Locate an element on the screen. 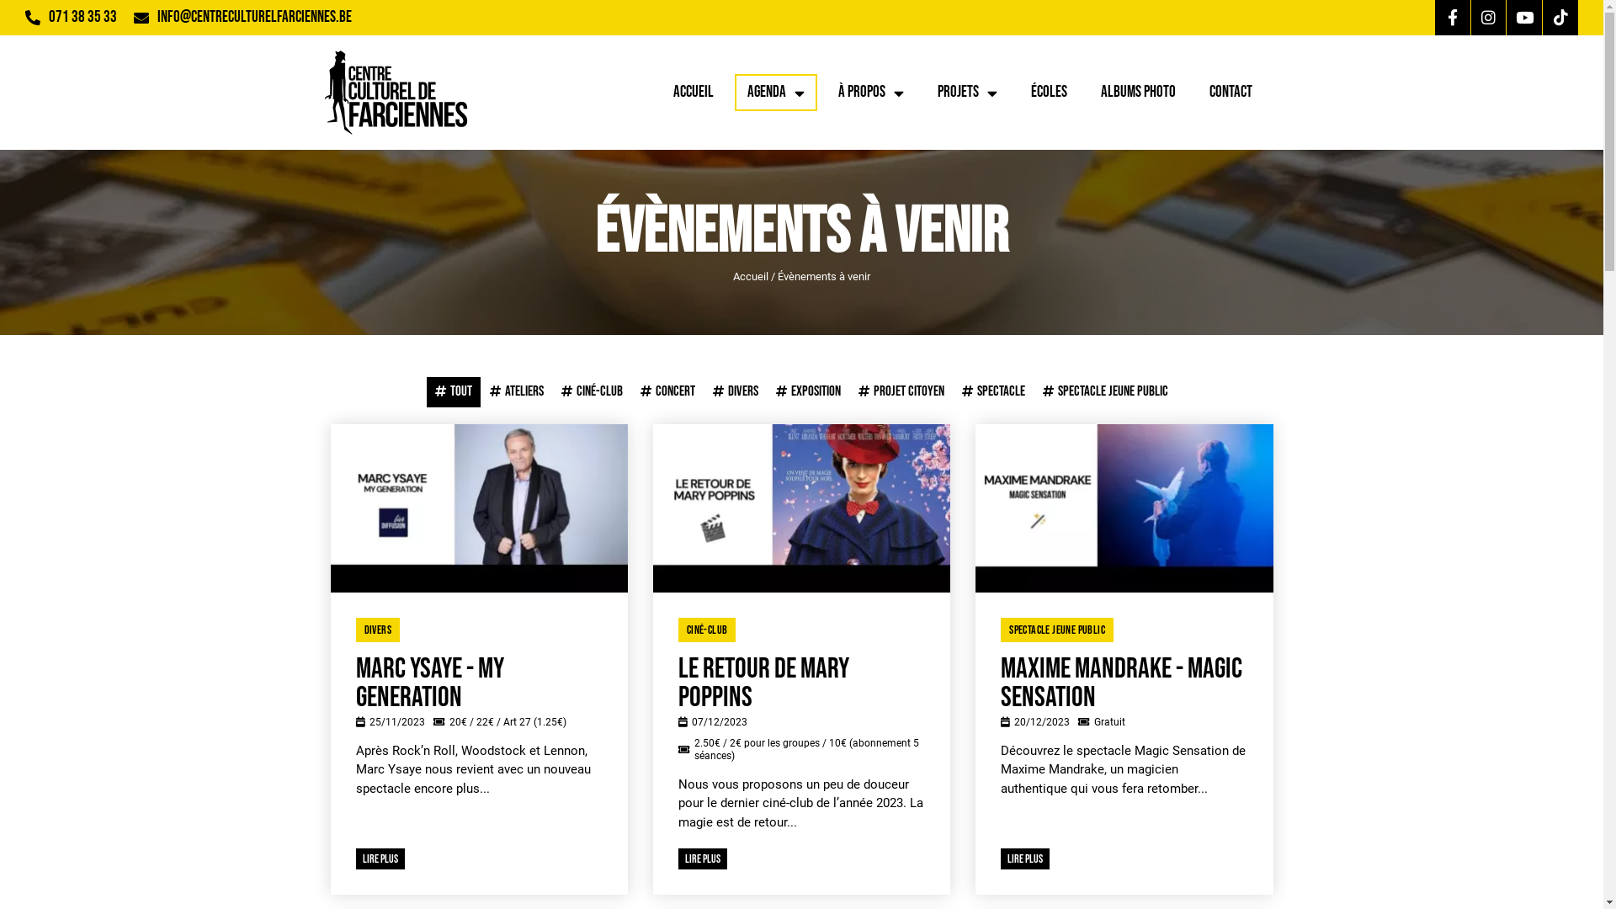 This screenshot has height=909, width=1616. info@centreculturelfarciennes.be is located at coordinates (254, 17).